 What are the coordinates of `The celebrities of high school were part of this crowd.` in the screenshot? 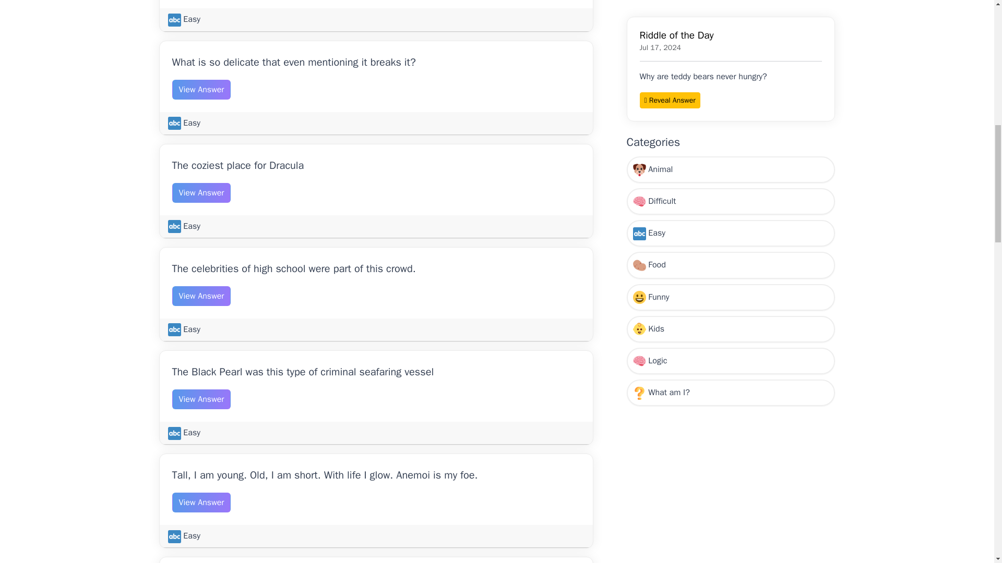 It's located at (294, 269).